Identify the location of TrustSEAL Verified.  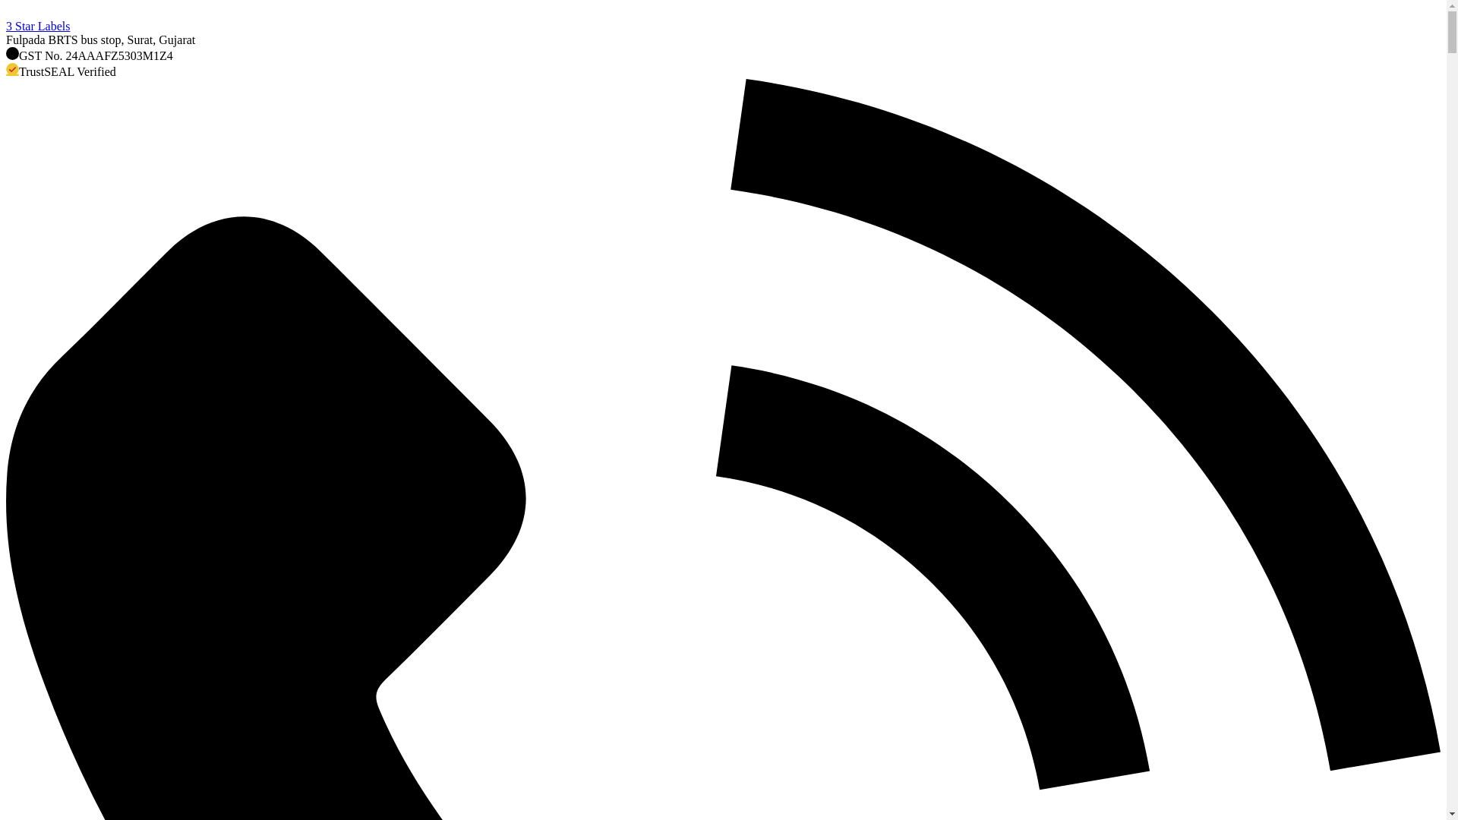
(723, 71).